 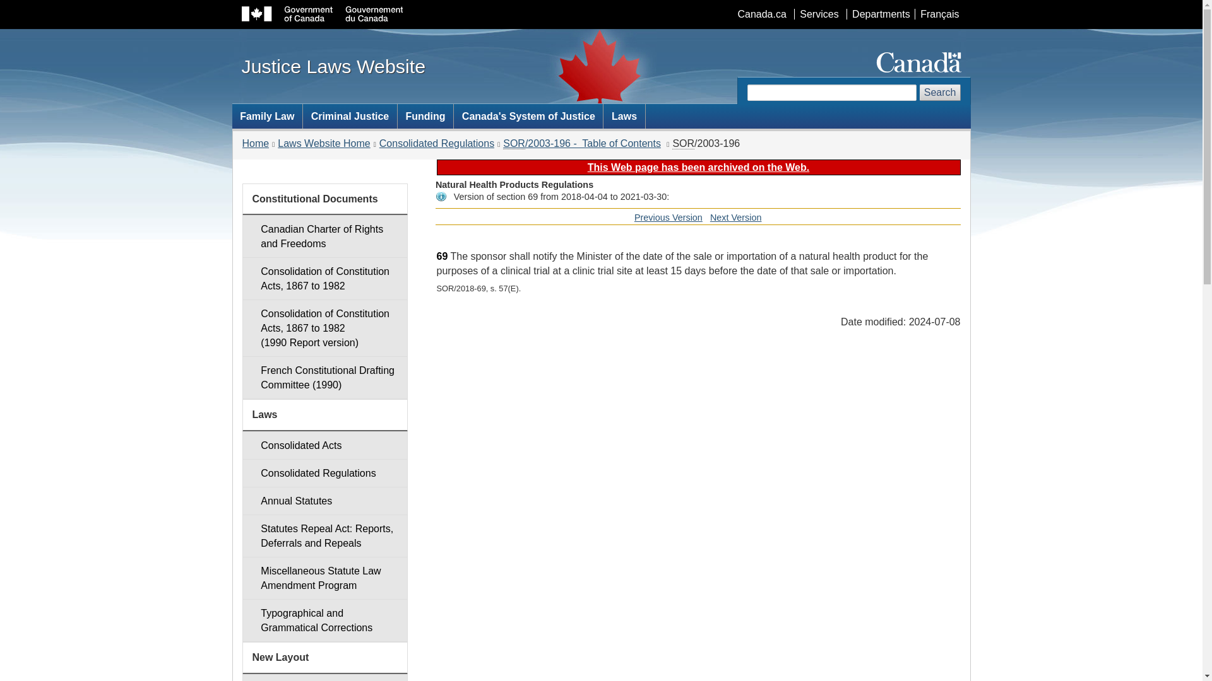 I want to click on 69, so click(x=528, y=116).